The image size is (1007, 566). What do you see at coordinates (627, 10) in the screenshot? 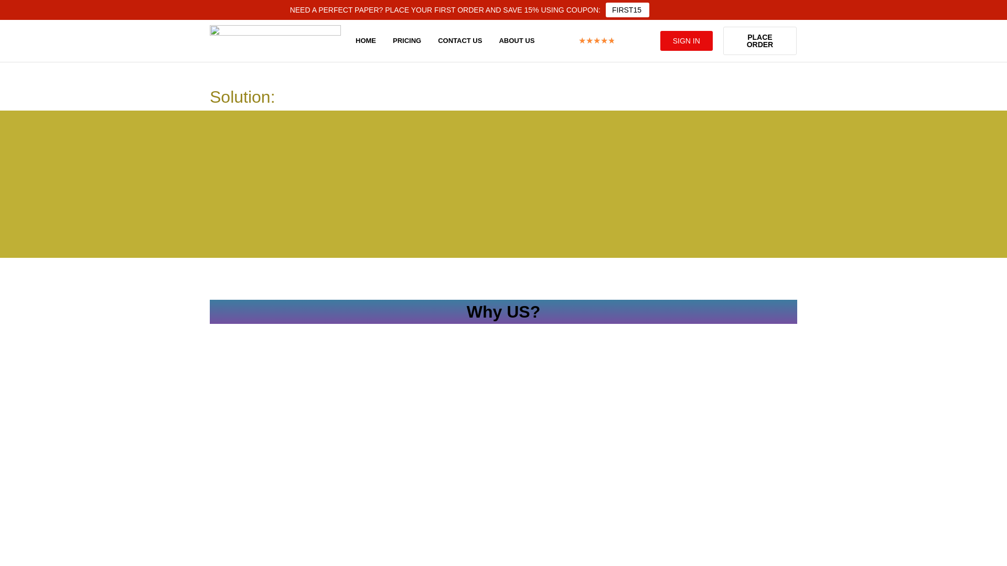
I see `FIRST15` at bounding box center [627, 10].